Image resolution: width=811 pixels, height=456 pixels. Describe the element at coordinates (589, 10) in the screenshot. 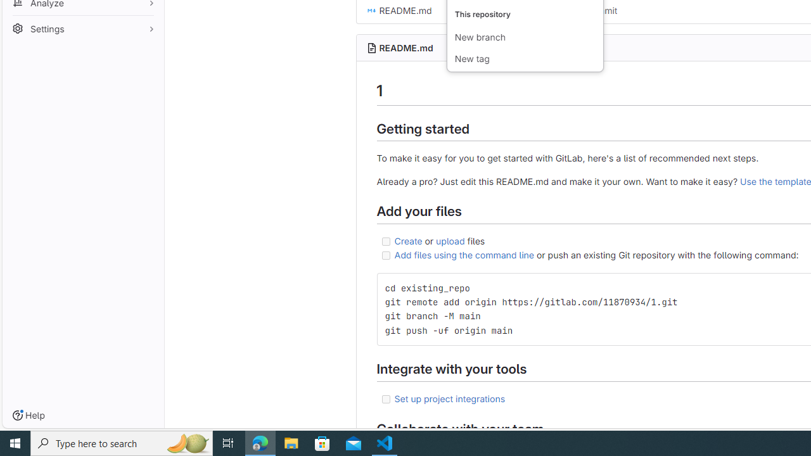

I see `Initial commit` at that location.